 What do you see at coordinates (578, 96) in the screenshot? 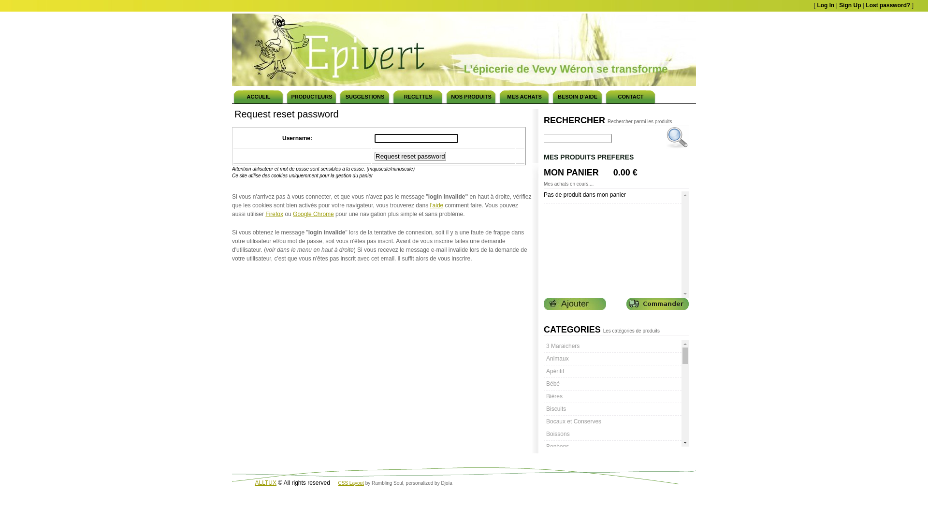
I see `BESOIN D'AIDE` at bounding box center [578, 96].